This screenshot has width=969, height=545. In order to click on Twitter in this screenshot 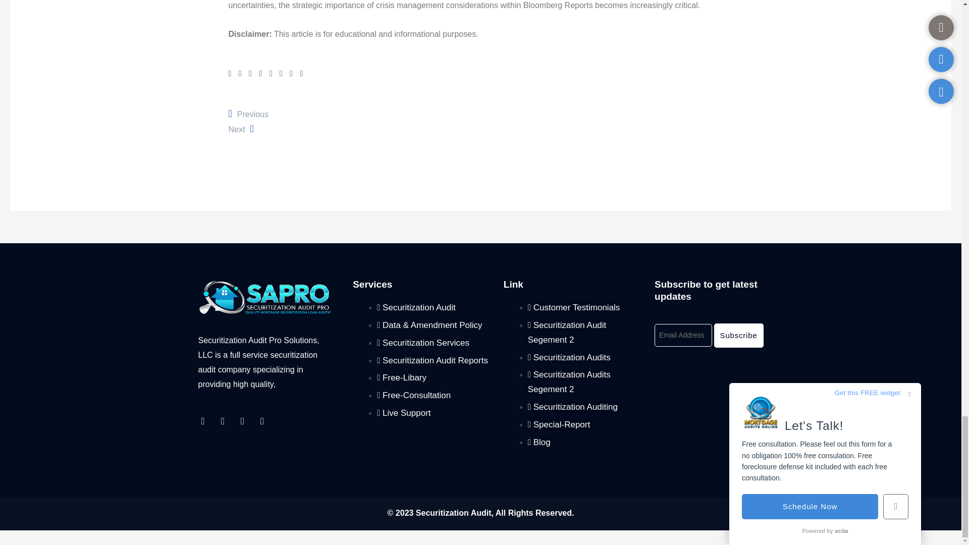, I will do `click(240, 129)`.